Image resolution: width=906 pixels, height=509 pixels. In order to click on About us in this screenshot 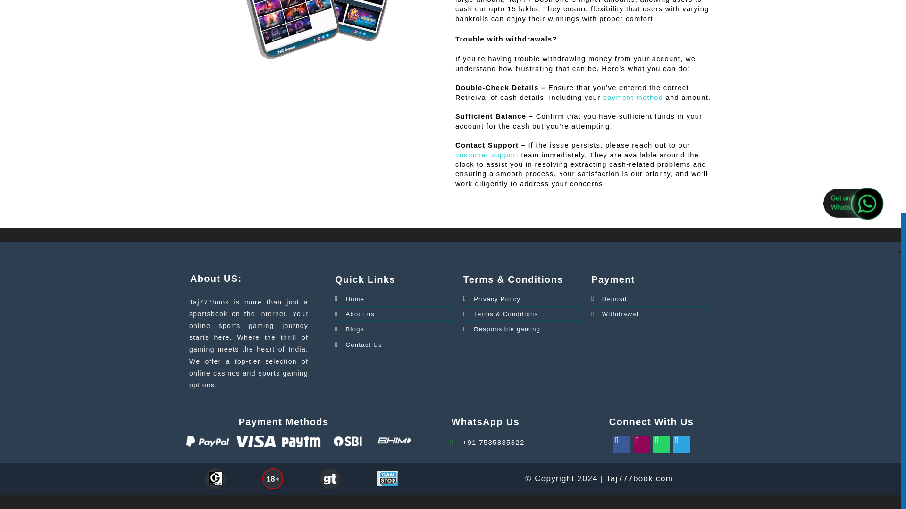, I will do `click(355, 314)`.